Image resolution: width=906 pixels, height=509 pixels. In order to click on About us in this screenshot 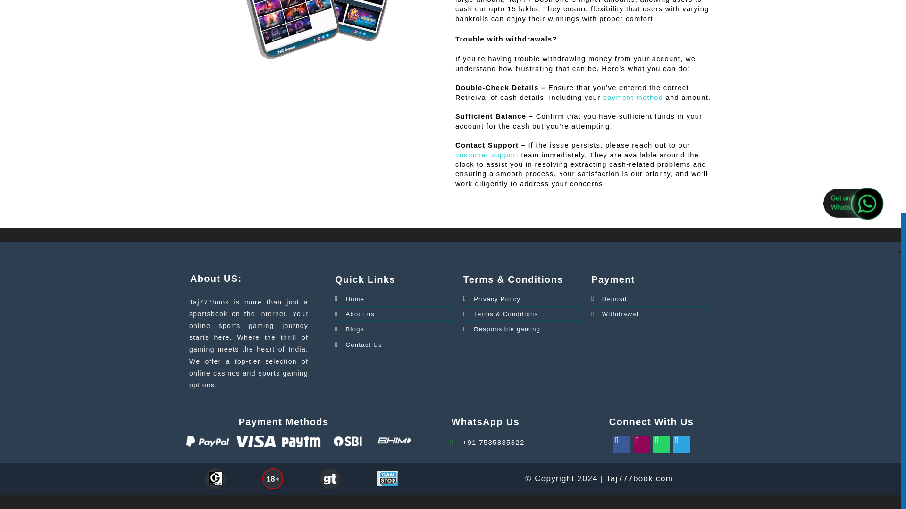, I will do `click(355, 314)`.